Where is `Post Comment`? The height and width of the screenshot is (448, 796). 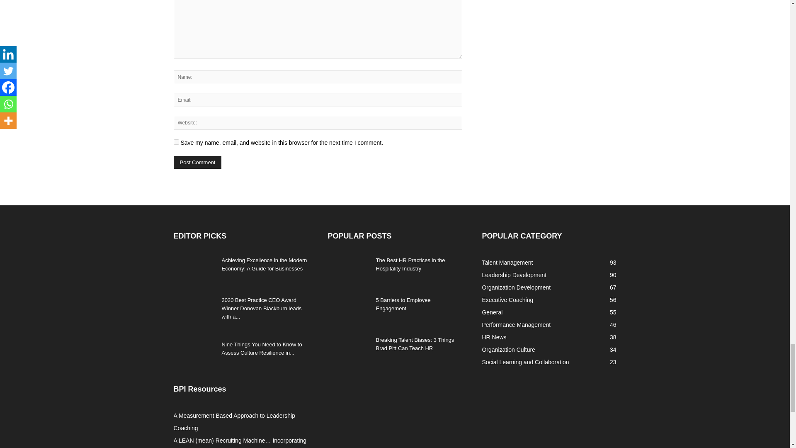 Post Comment is located at coordinates (197, 162).